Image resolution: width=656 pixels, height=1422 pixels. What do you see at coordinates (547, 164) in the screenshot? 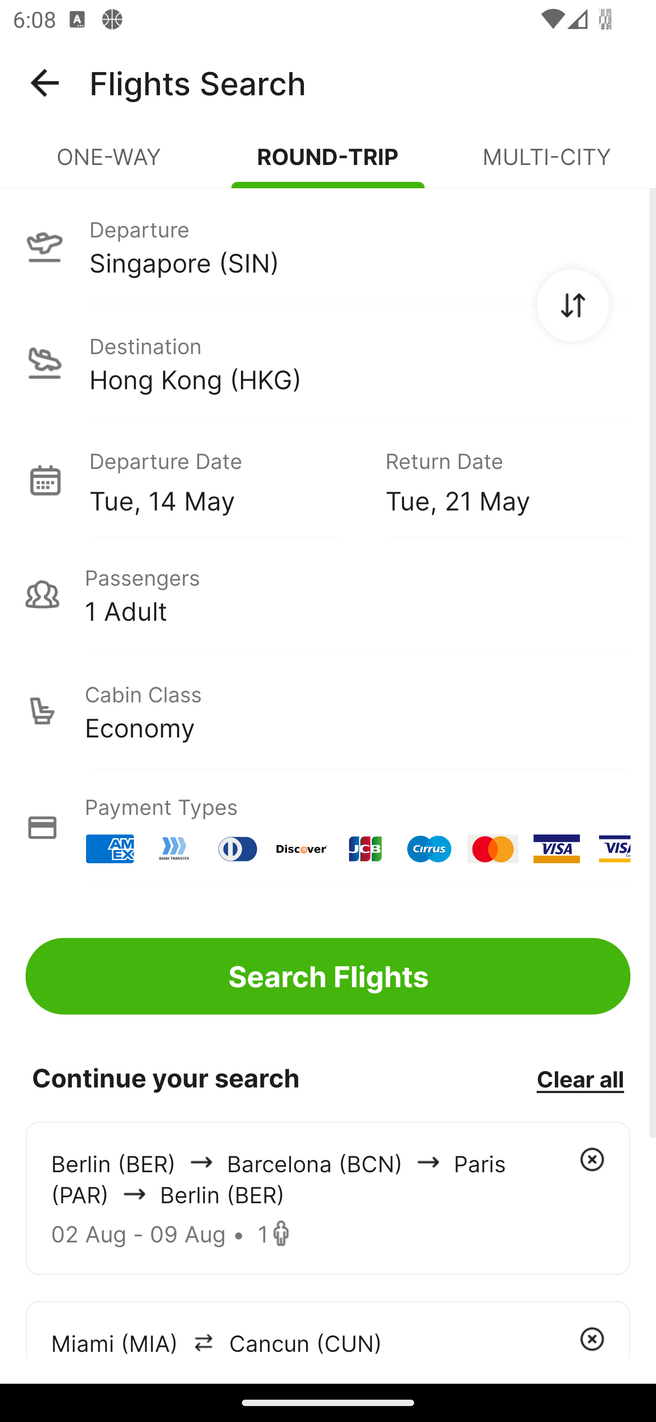
I see `MULTI-CITY` at bounding box center [547, 164].